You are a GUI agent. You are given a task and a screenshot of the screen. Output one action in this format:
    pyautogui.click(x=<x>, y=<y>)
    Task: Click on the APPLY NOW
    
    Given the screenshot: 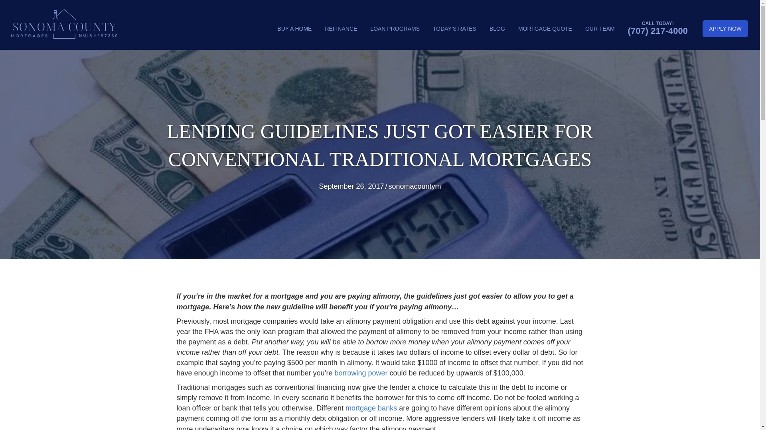 What is the action you would take?
    pyautogui.click(x=725, y=28)
    